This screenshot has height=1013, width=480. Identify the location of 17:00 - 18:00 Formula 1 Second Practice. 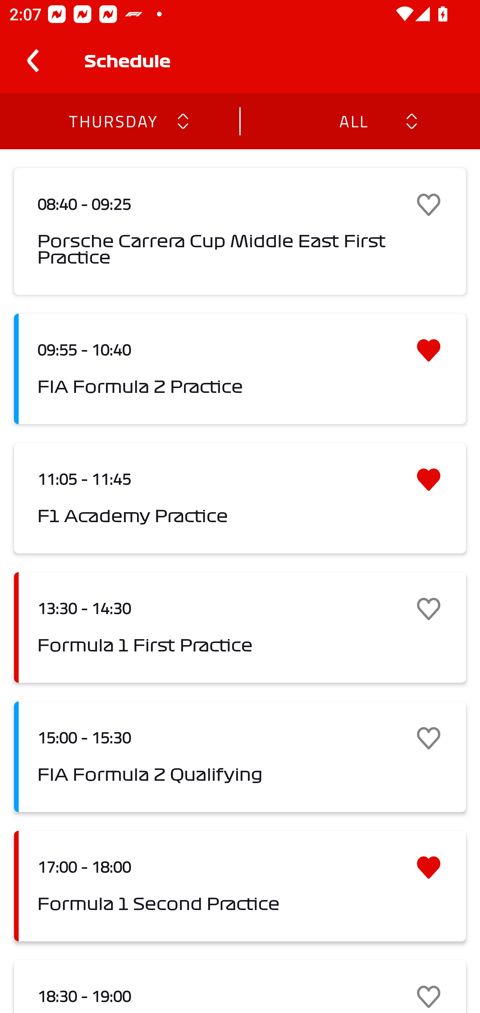
(240, 886).